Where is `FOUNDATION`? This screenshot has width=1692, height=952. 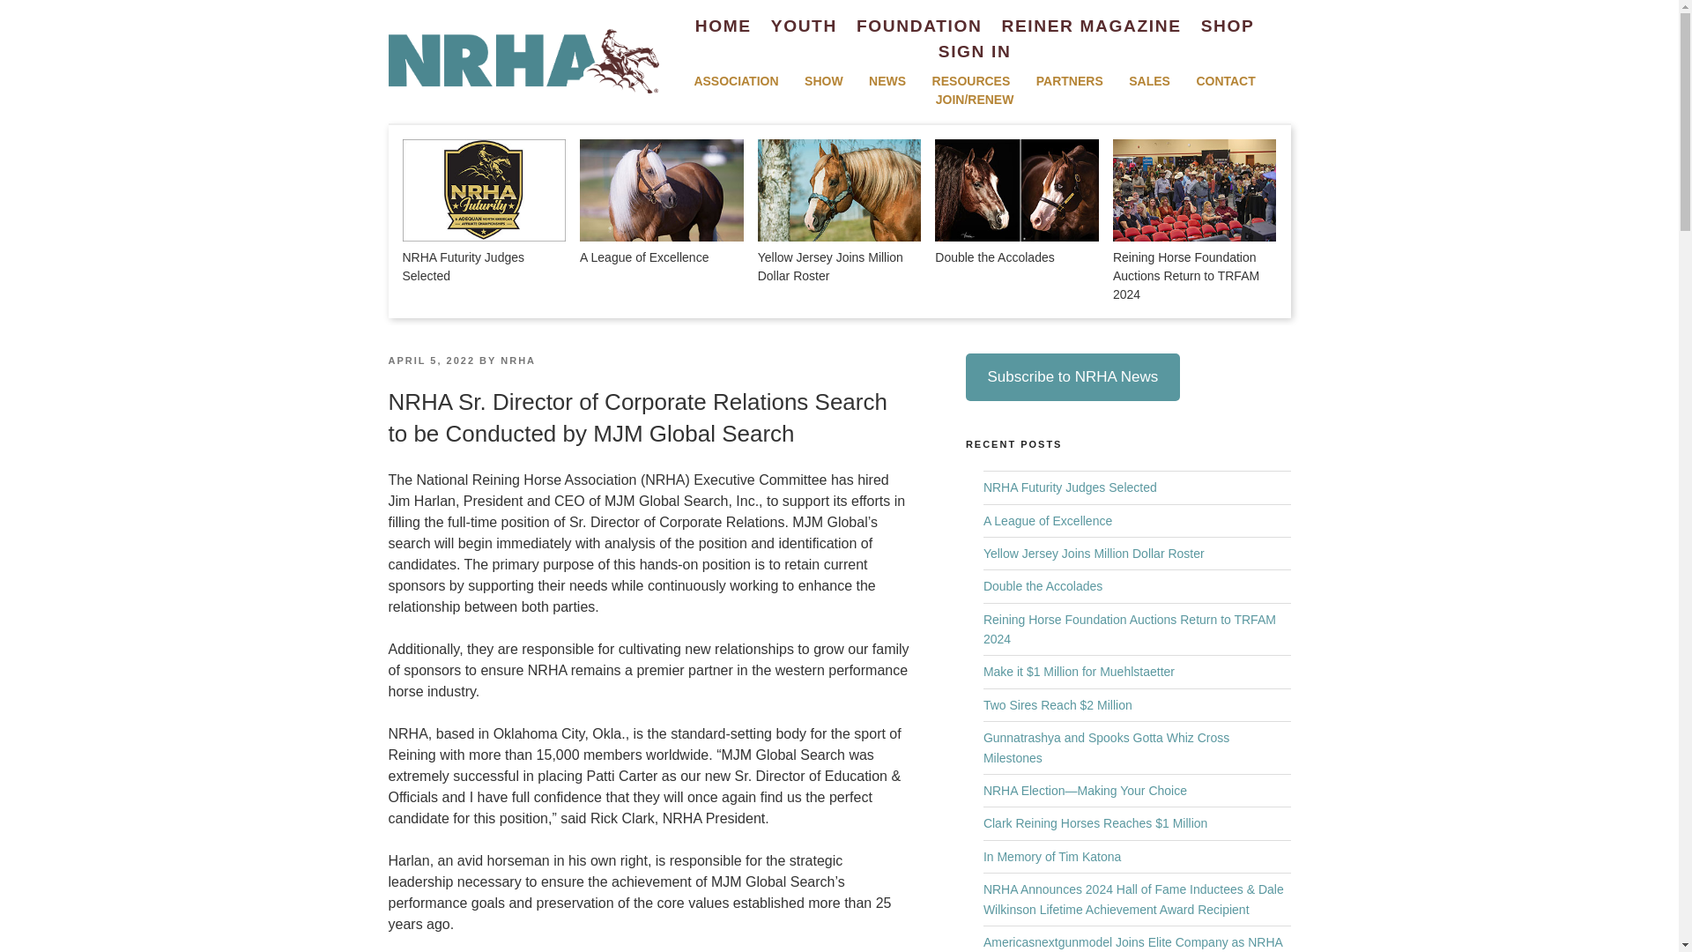
FOUNDATION is located at coordinates (918, 26).